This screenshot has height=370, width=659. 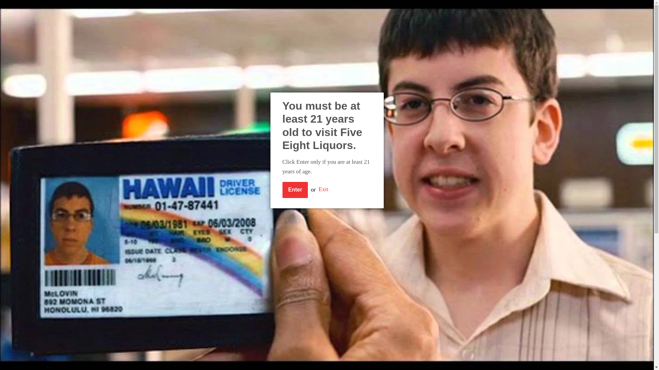 I want to click on Enter, so click(x=294, y=190).